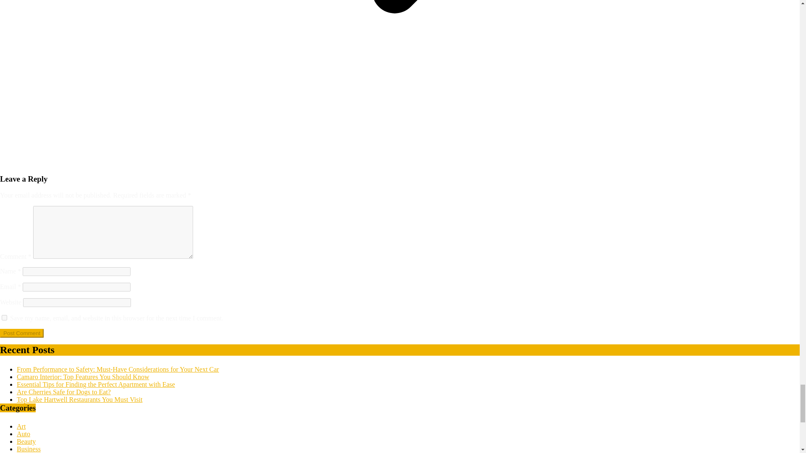  What do you see at coordinates (24, 434) in the screenshot?
I see `Auto` at bounding box center [24, 434].